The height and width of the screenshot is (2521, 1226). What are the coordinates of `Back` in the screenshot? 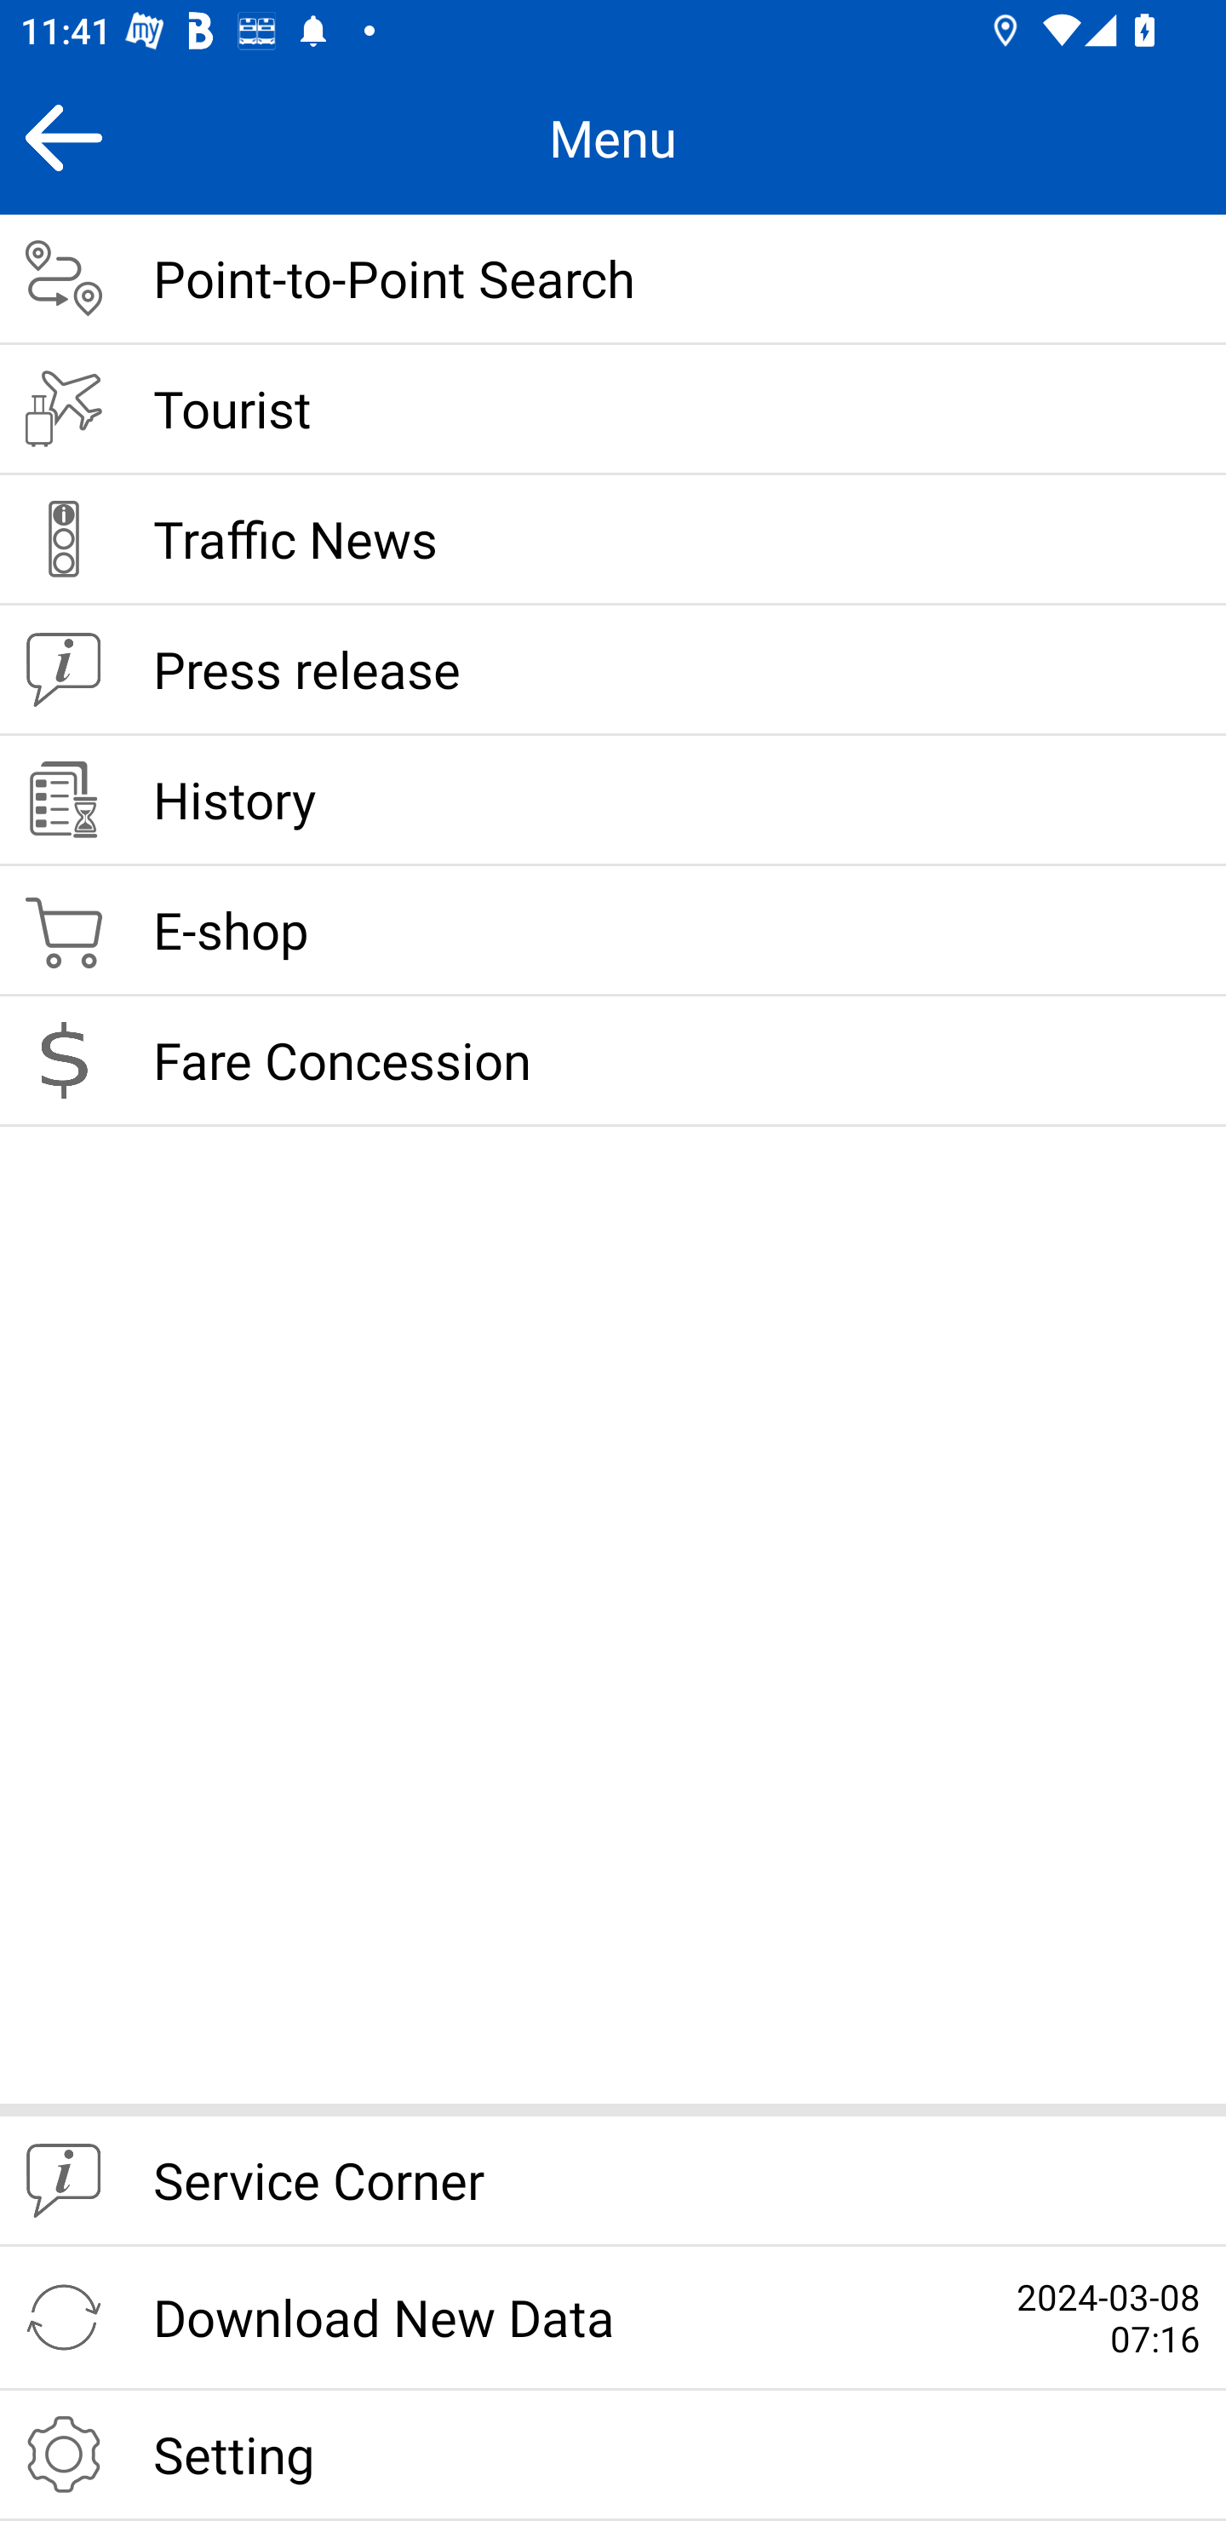 It's located at (63, 137).